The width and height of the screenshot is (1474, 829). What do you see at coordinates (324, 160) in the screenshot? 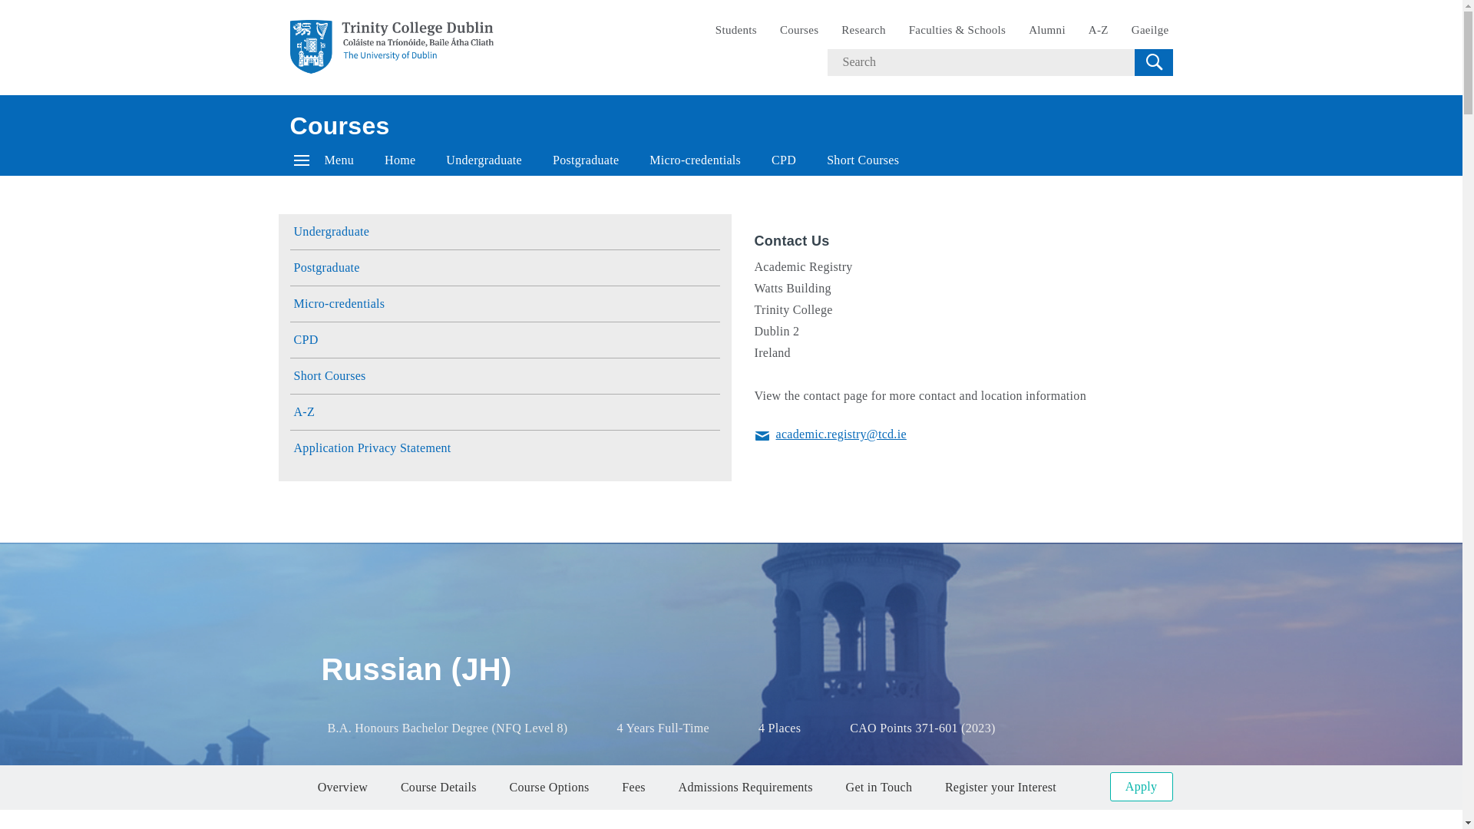
I see `Menu` at bounding box center [324, 160].